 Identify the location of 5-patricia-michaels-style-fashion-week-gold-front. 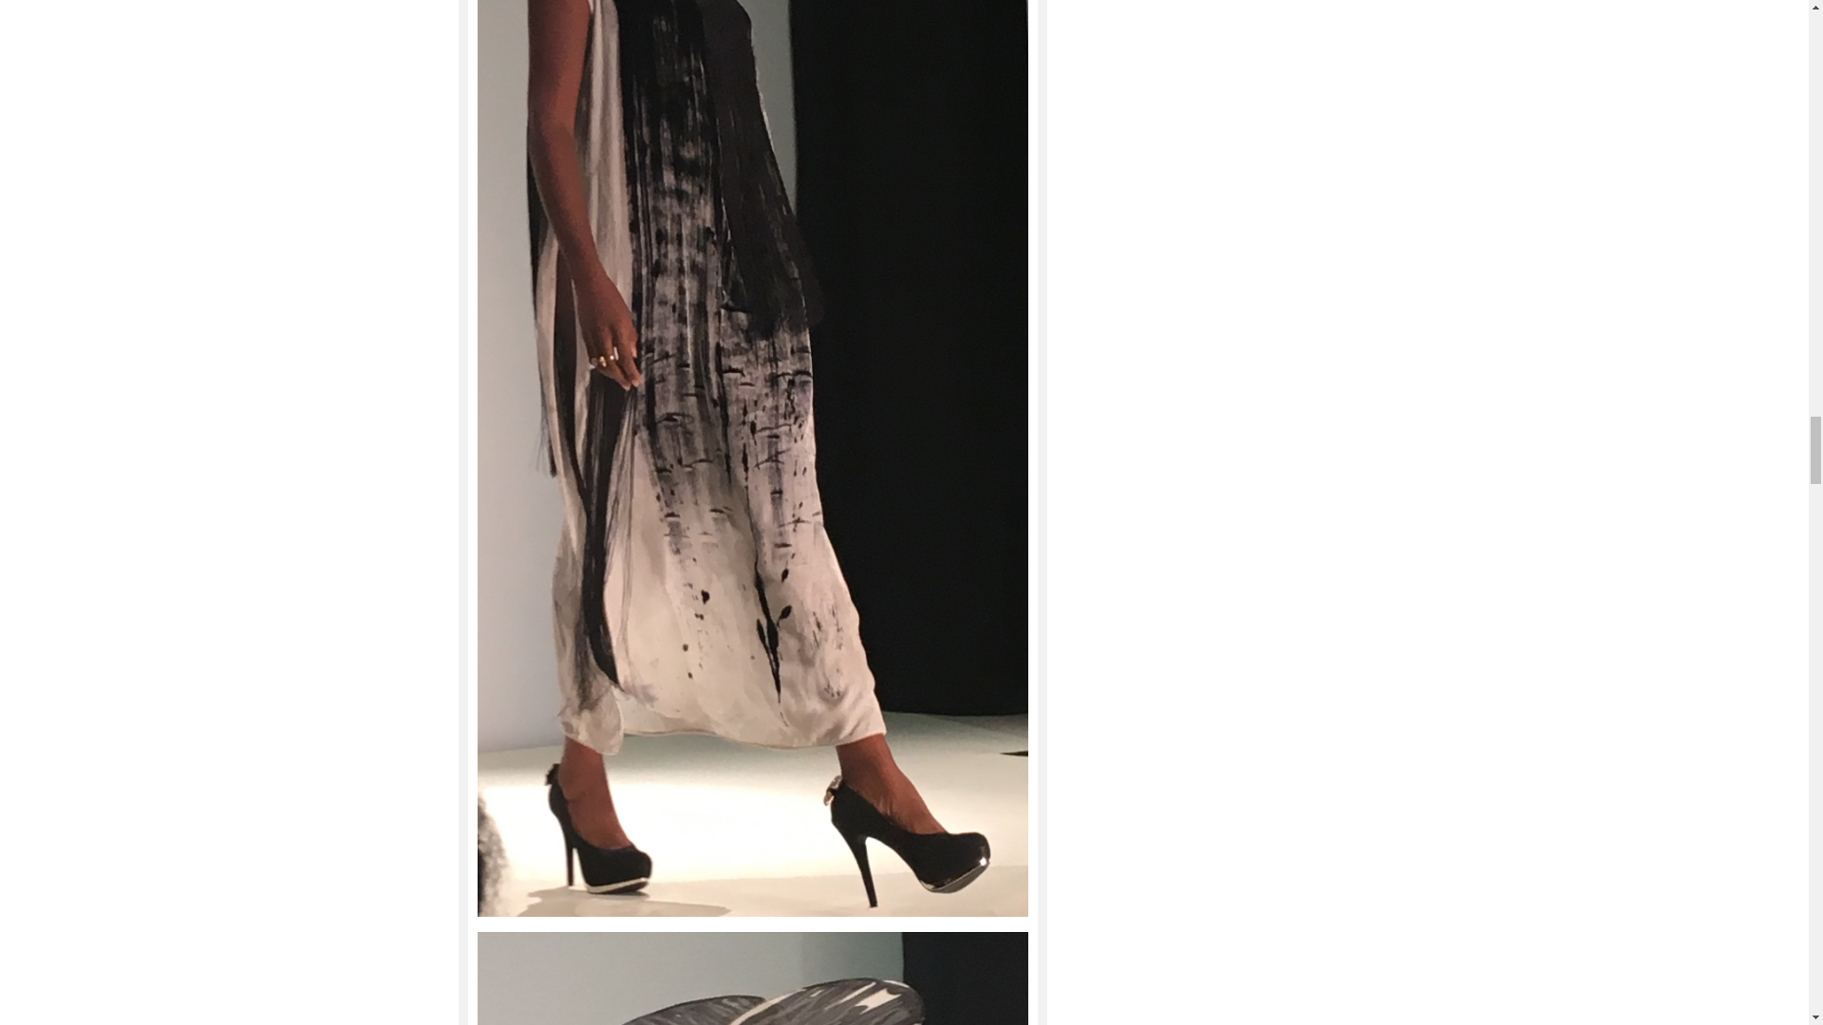
(752, 978).